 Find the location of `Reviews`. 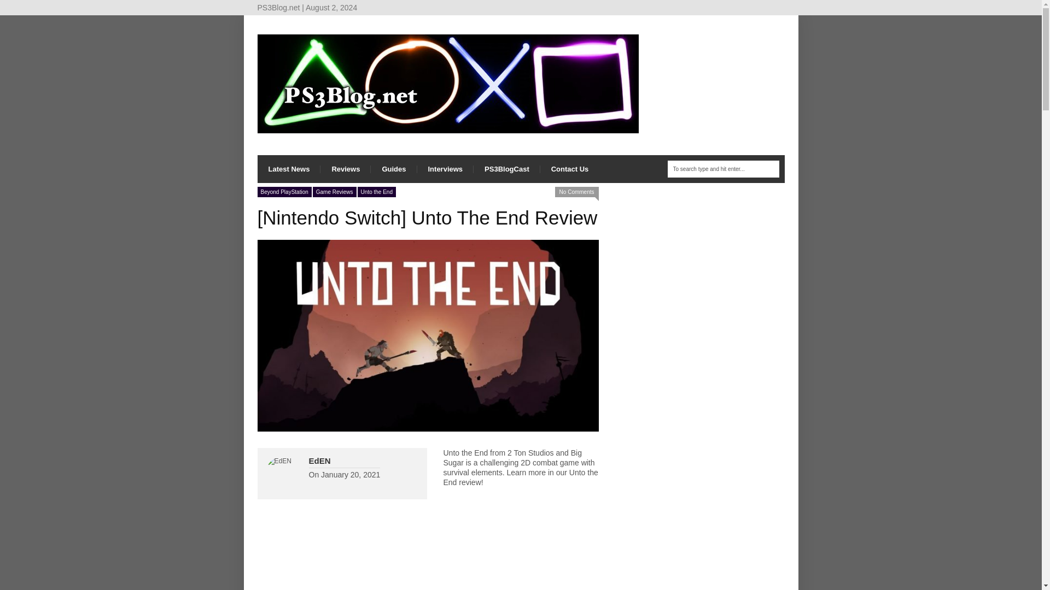

Reviews is located at coordinates (345, 169).